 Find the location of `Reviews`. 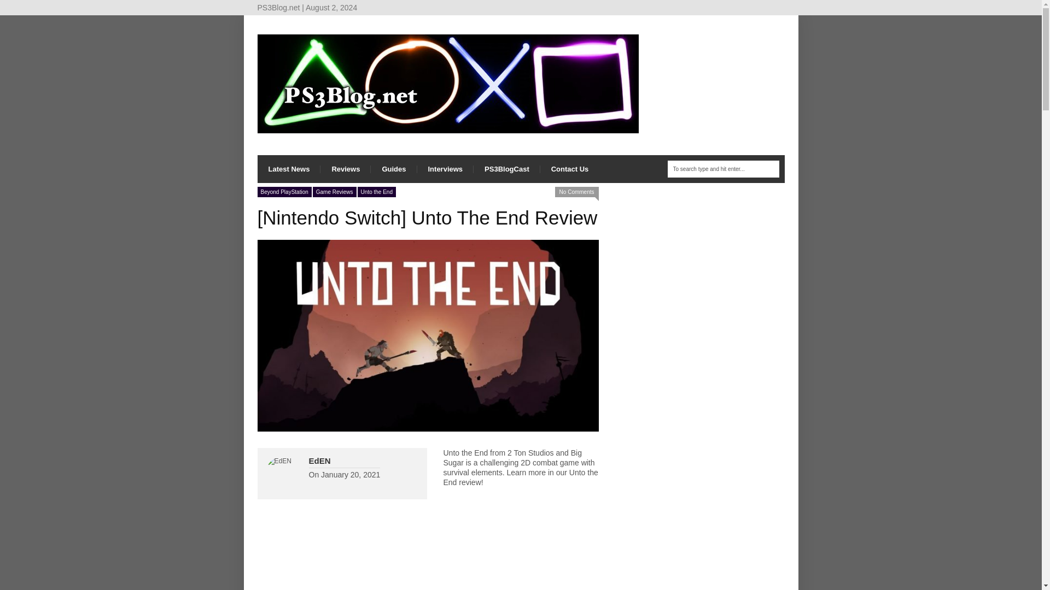

Reviews is located at coordinates (345, 169).